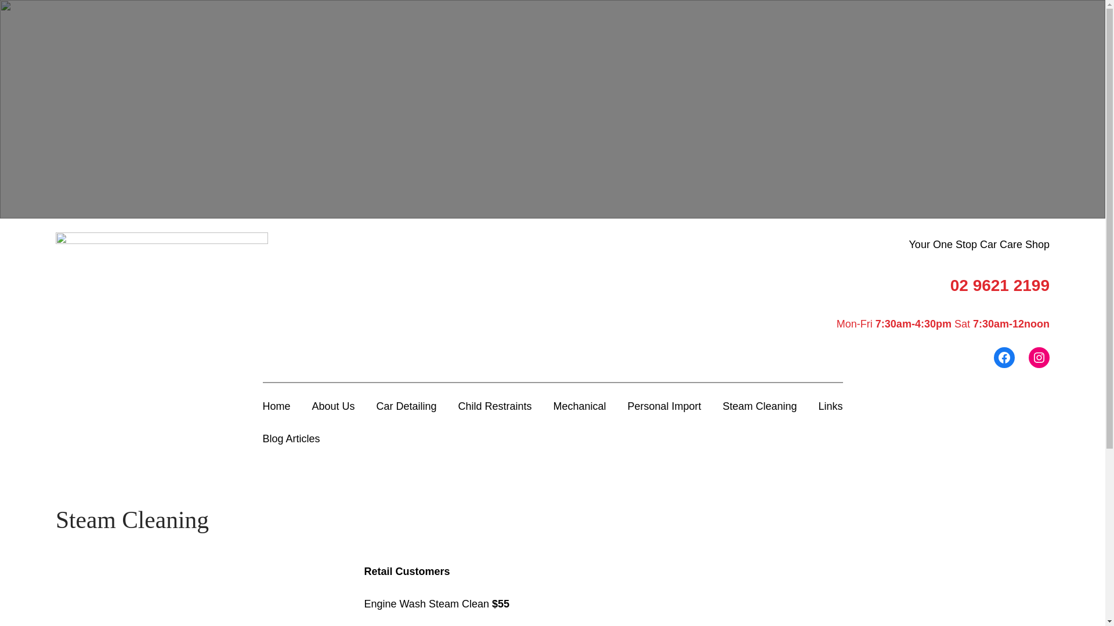 This screenshot has height=626, width=1114. I want to click on Instagram, so click(1039, 357).